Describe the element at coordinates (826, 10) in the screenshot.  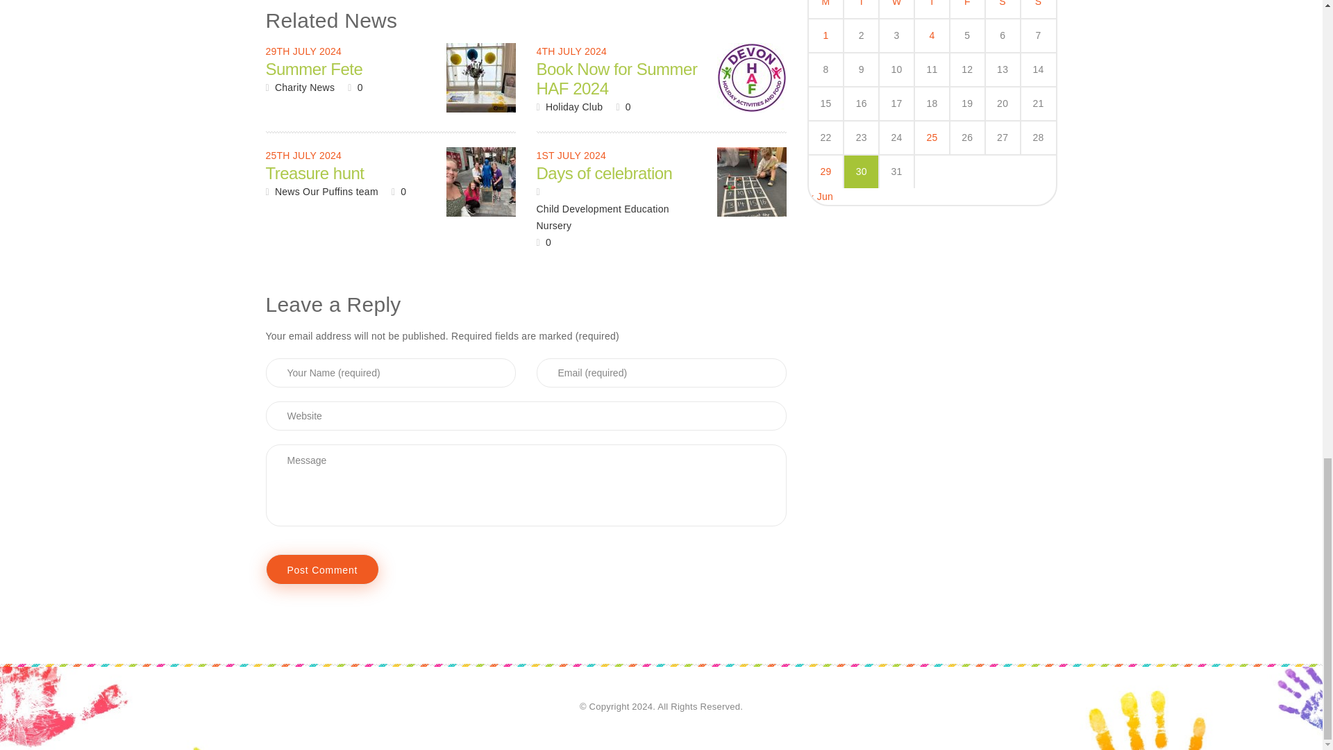
I see `Monday` at that location.